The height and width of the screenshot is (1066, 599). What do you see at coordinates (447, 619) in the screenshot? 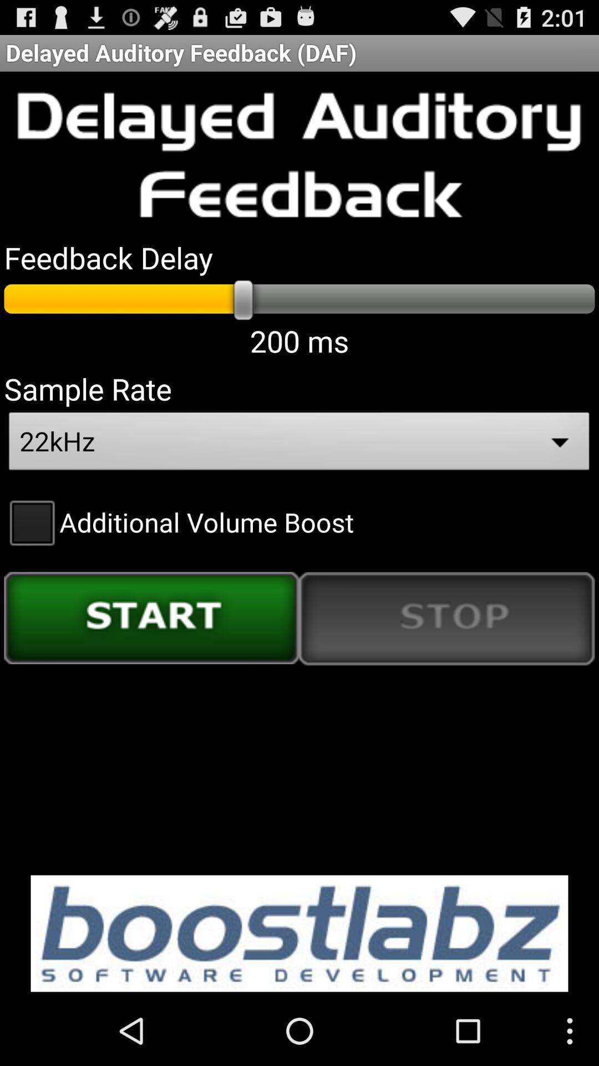
I see `press item below the additional volume boost` at bounding box center [447, 619].